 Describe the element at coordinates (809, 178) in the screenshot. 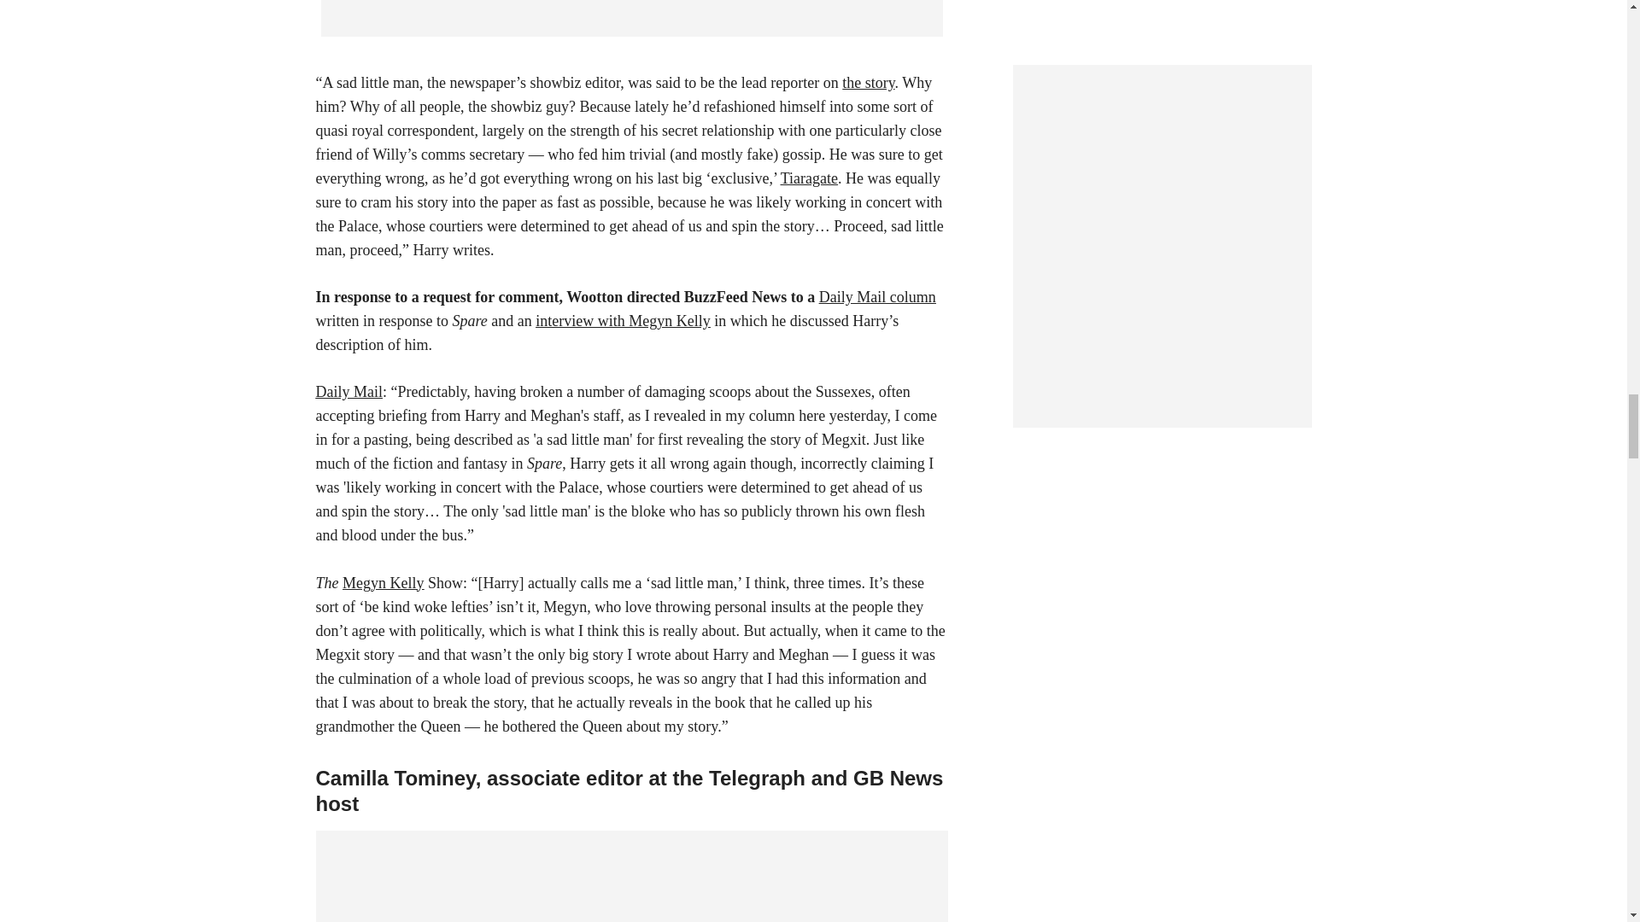

I see `Tiaragate` at that location.